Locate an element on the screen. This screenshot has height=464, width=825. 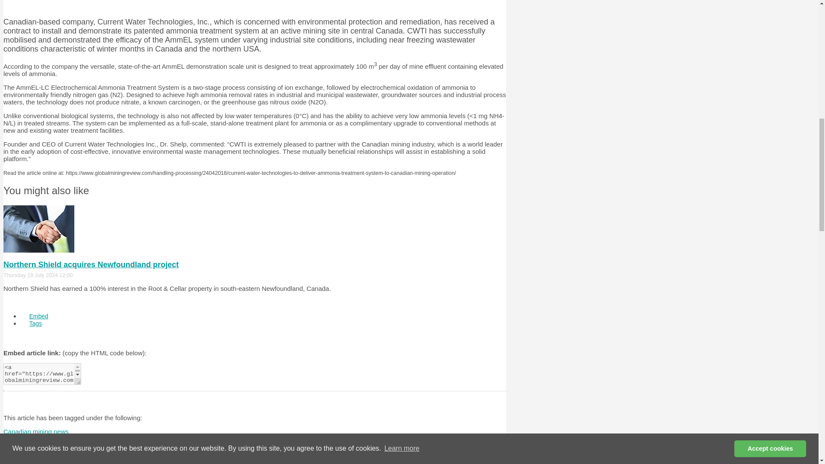
Canadian mining news is located at coordinates (36, 431).